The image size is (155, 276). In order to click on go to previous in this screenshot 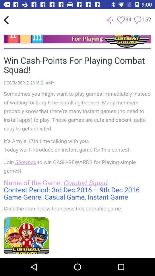, I will do `click(110, 20)`.